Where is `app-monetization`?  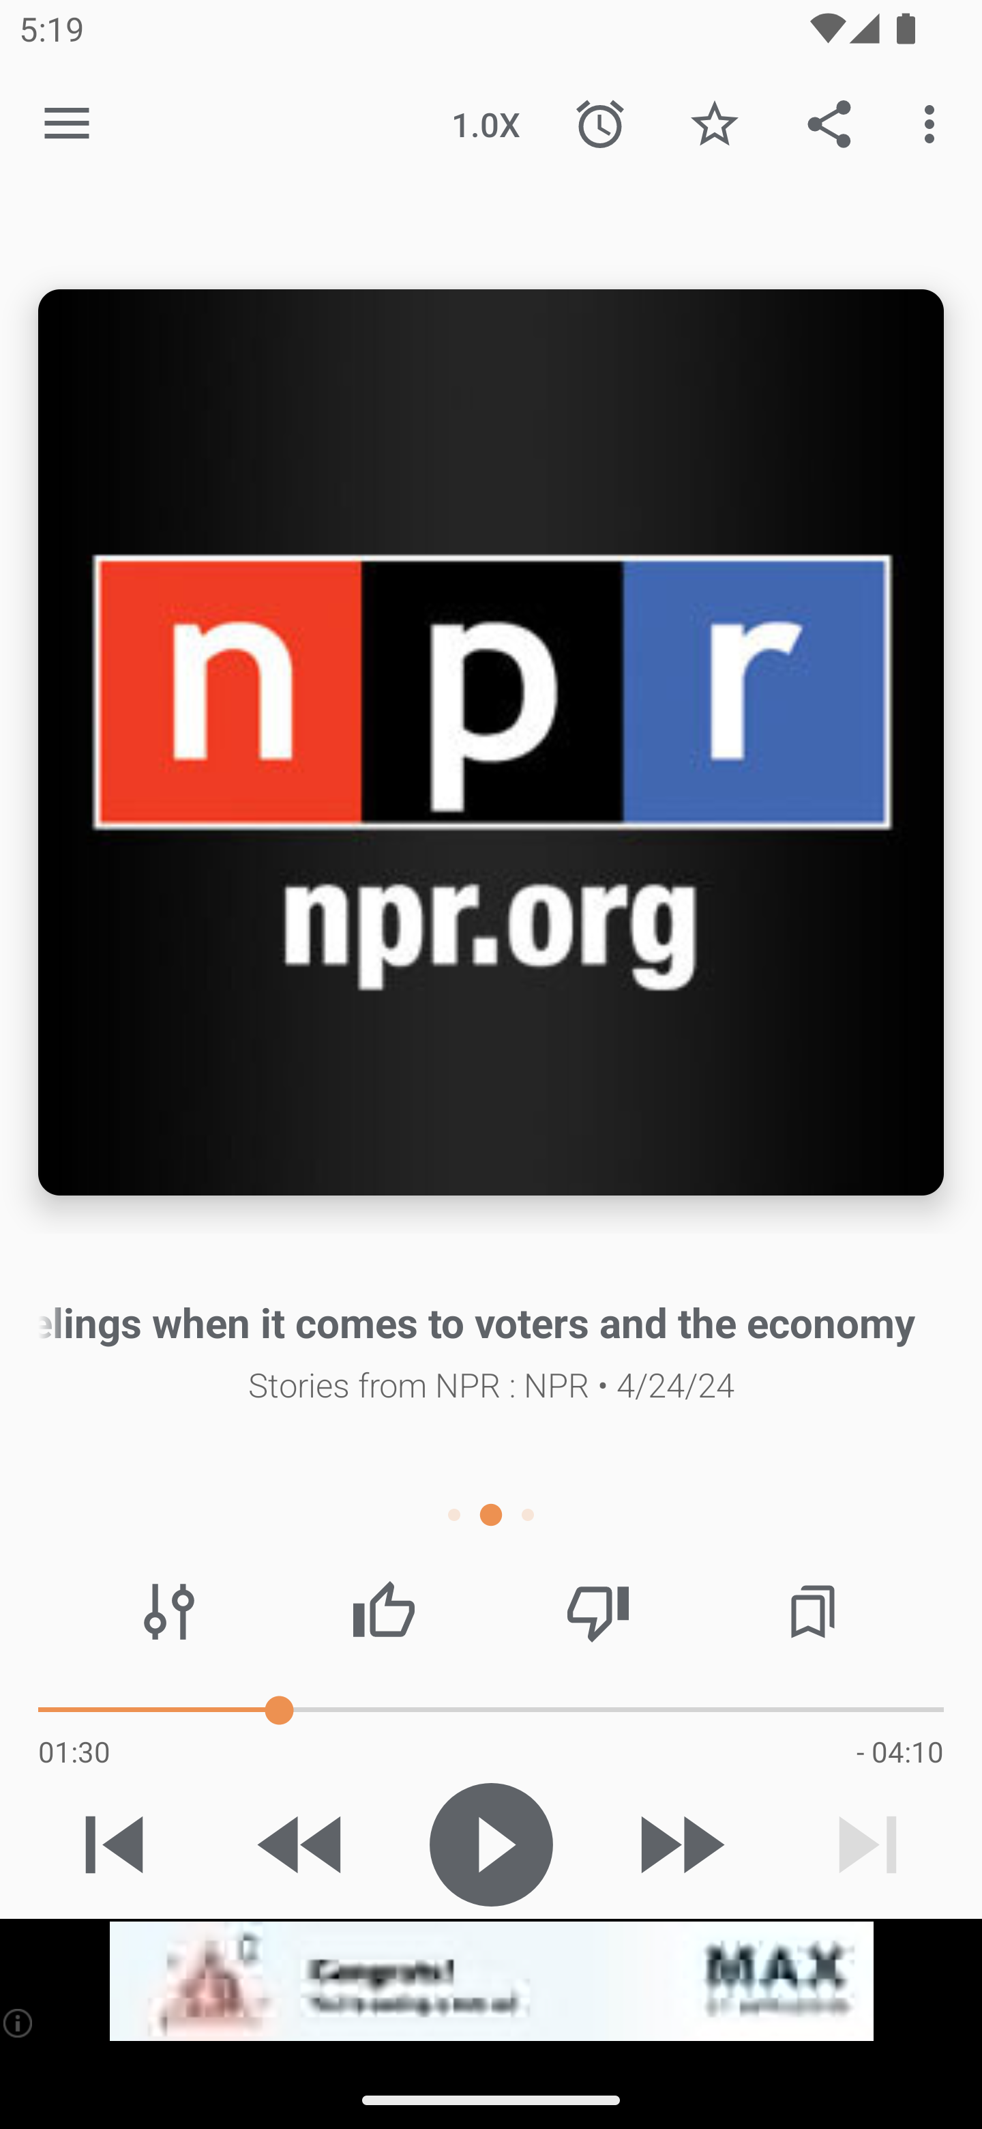 app-monetization is located at coordinates (491, 1982).